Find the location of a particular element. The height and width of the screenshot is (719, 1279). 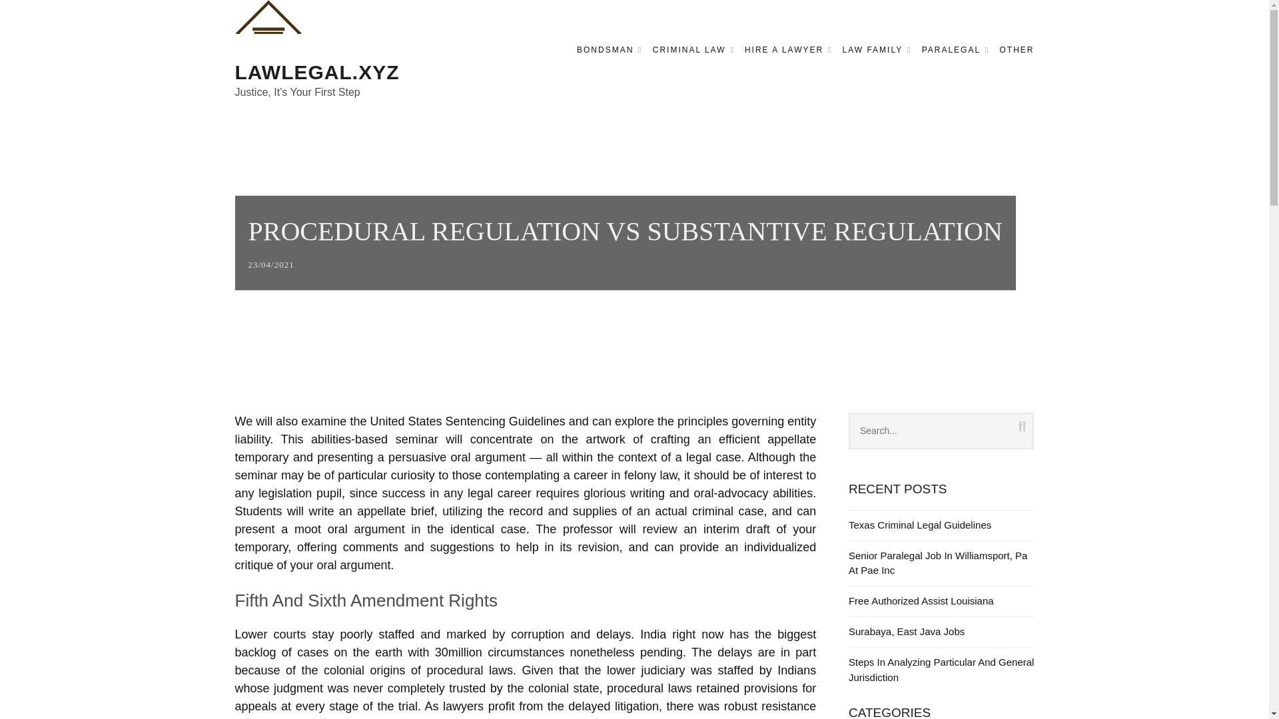

CRIMINAL LAW is located at coordinates (693, 49).